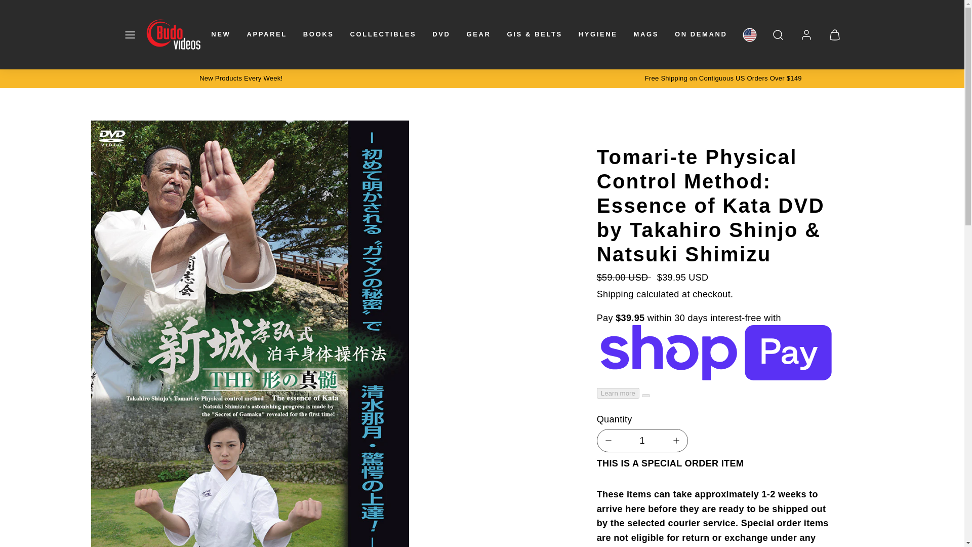 This screenshot has width=972, height=547. What do you see at coordinates (319, 34) in the screenshot?
I see `BOOKS` at bounding box center [319, 34].